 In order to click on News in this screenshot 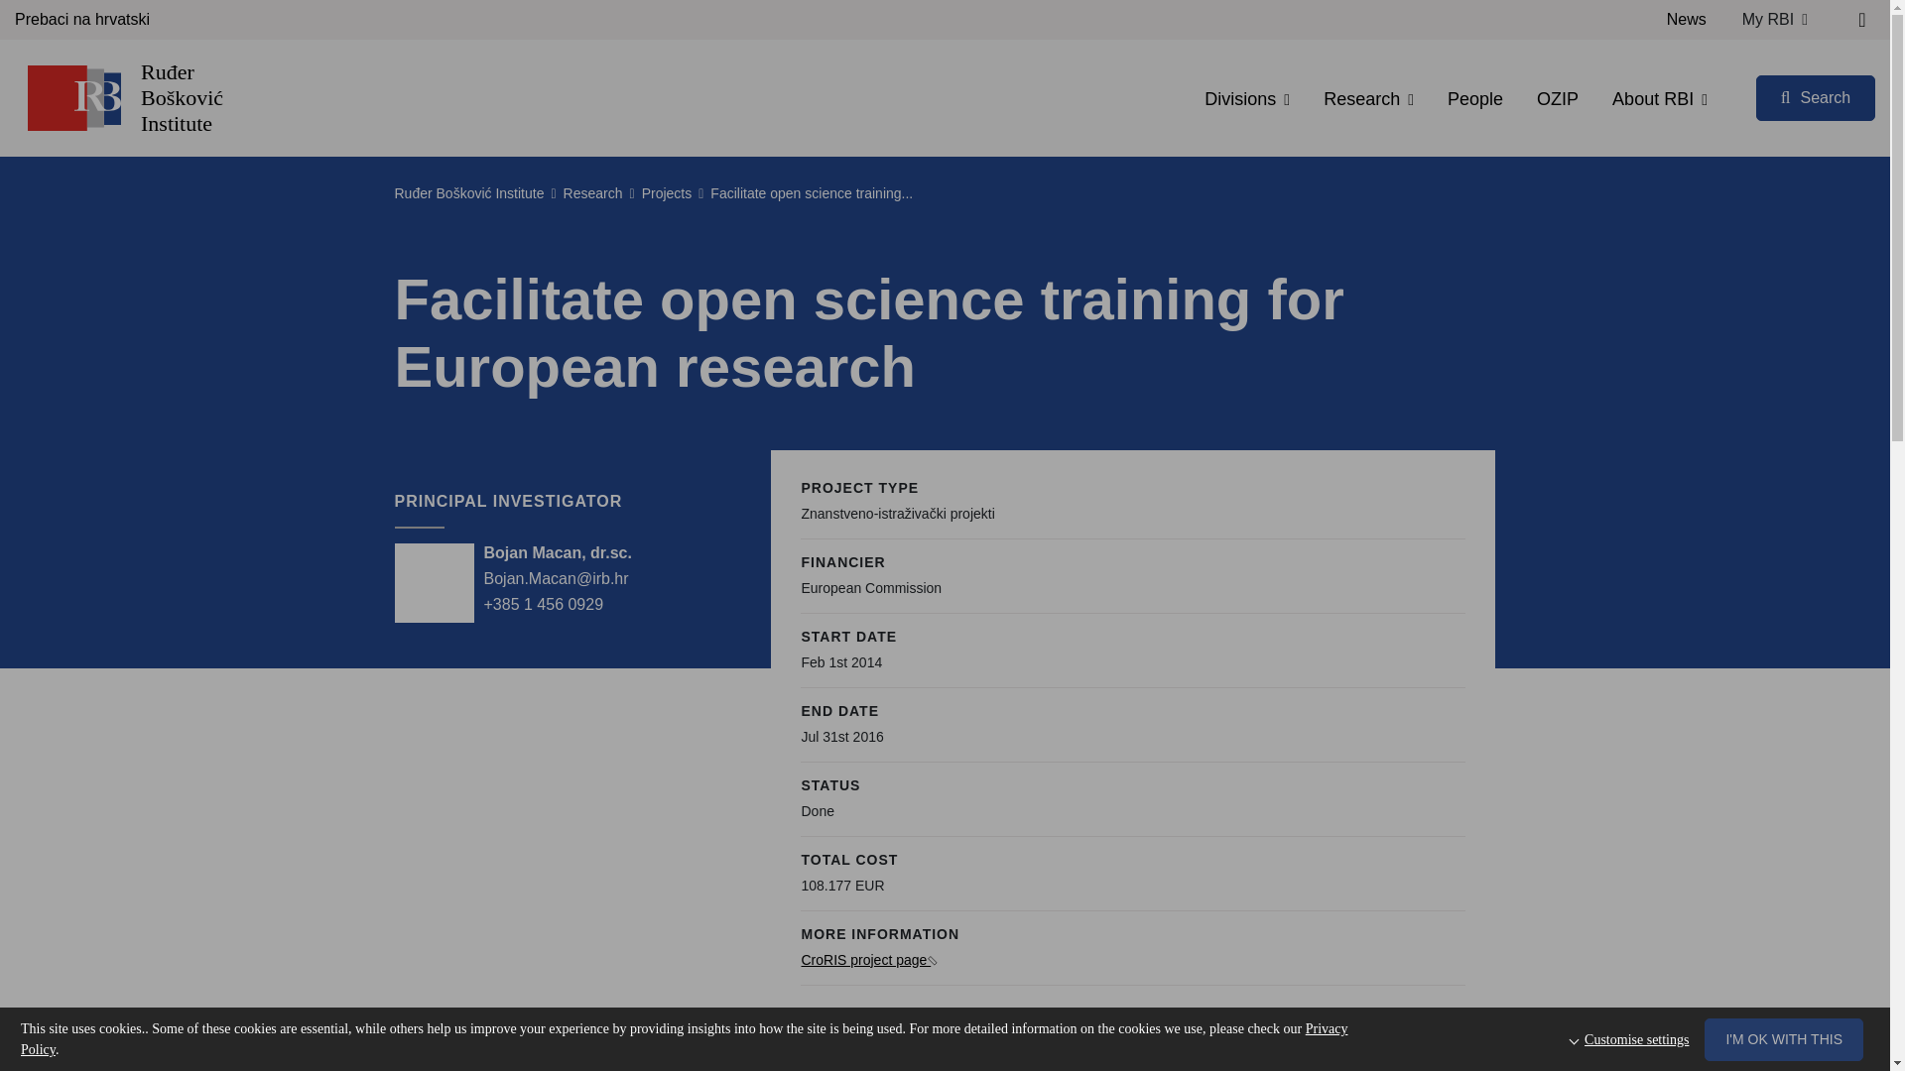, I will do `click(1687, 20)`.